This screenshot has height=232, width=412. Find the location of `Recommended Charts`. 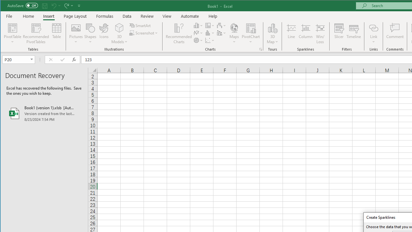

Recommended Charts is located at coordinates (261, 49).